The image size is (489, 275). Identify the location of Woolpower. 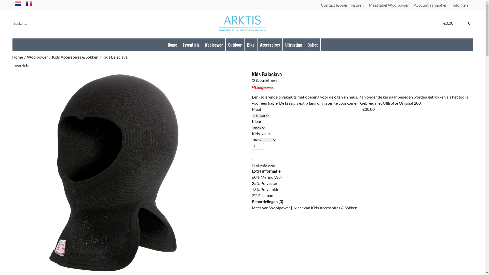
(263, 91).